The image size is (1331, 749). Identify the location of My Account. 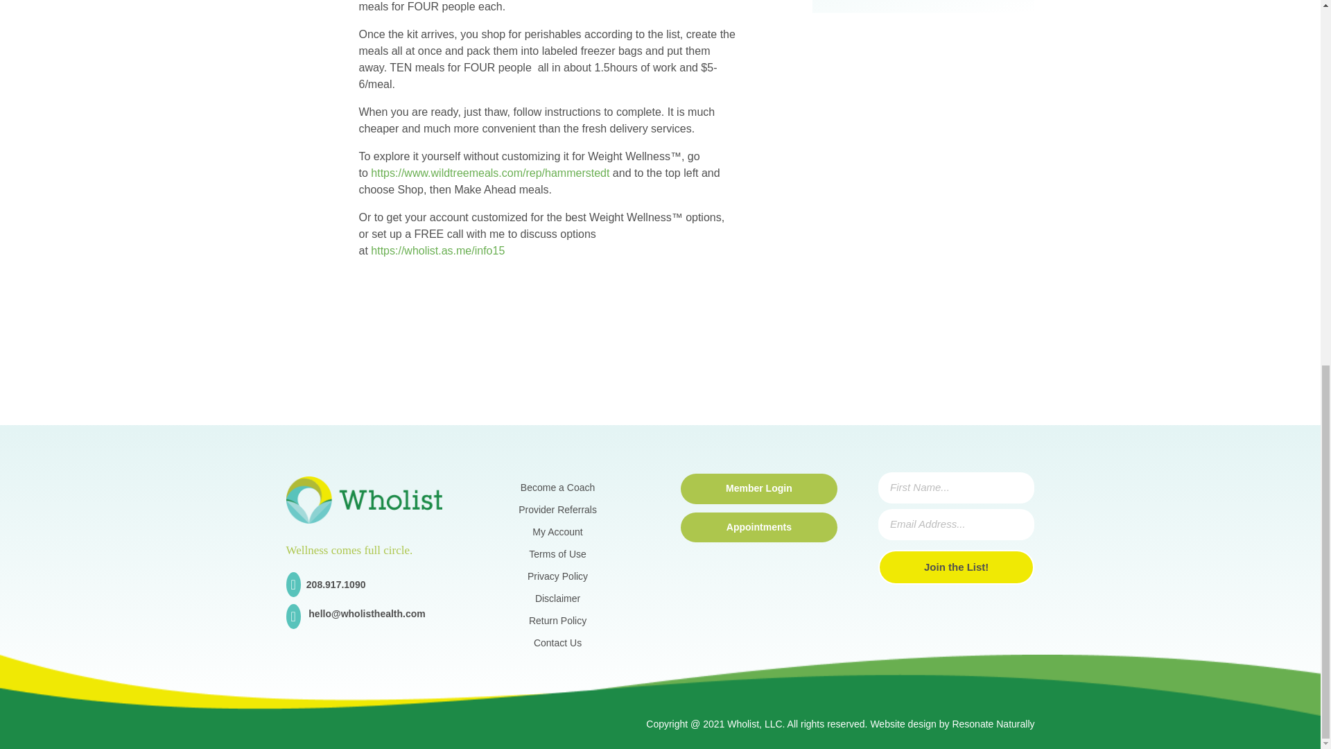
(557, 535).